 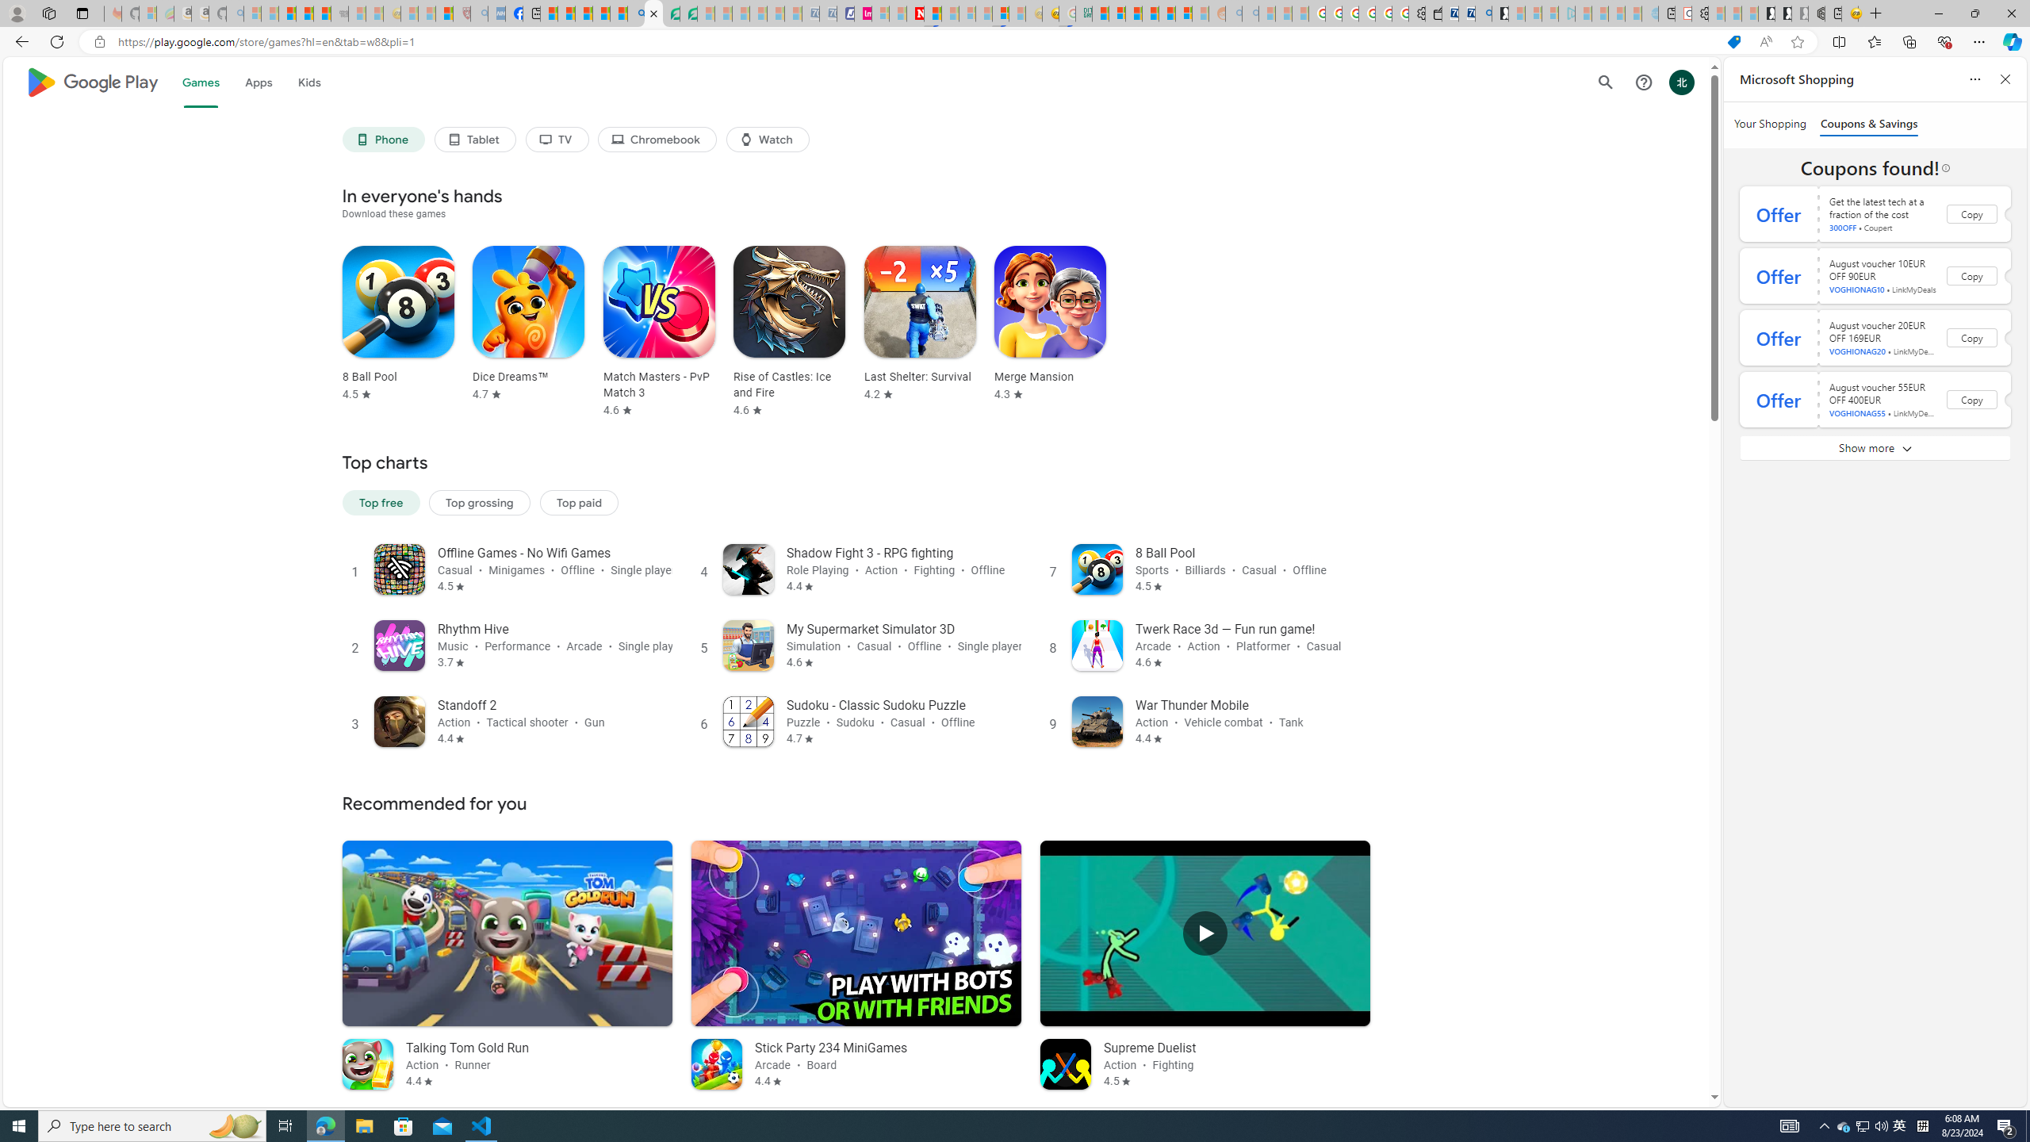 I want to click on Phone, so click(x=382, y=139).